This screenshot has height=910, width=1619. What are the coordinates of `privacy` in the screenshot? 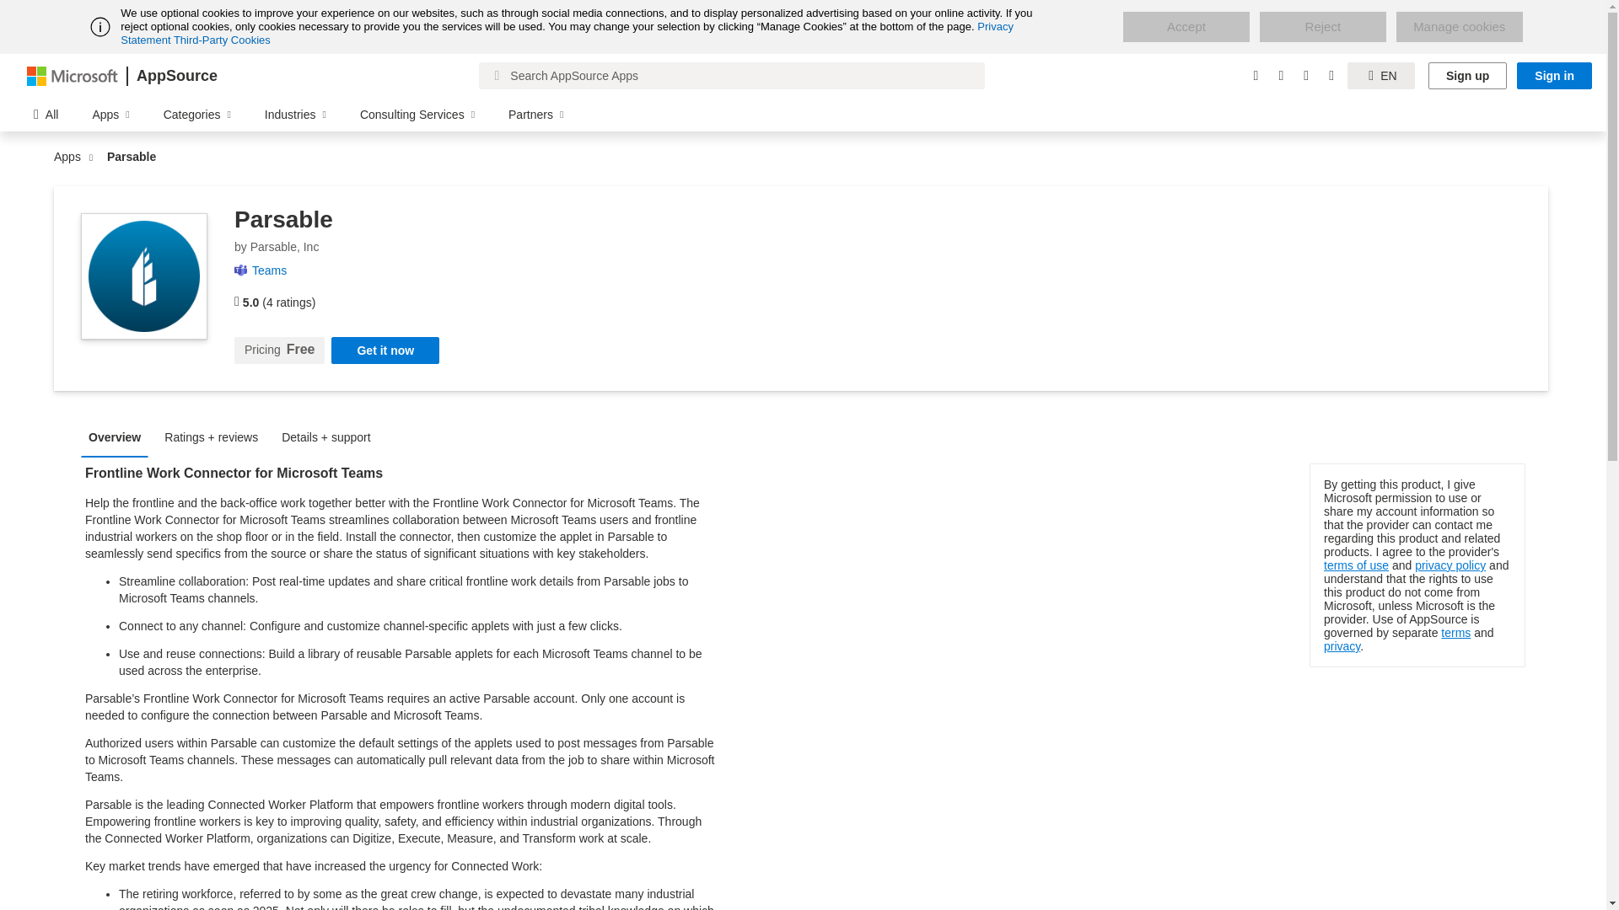 It's located at (1342, 646).